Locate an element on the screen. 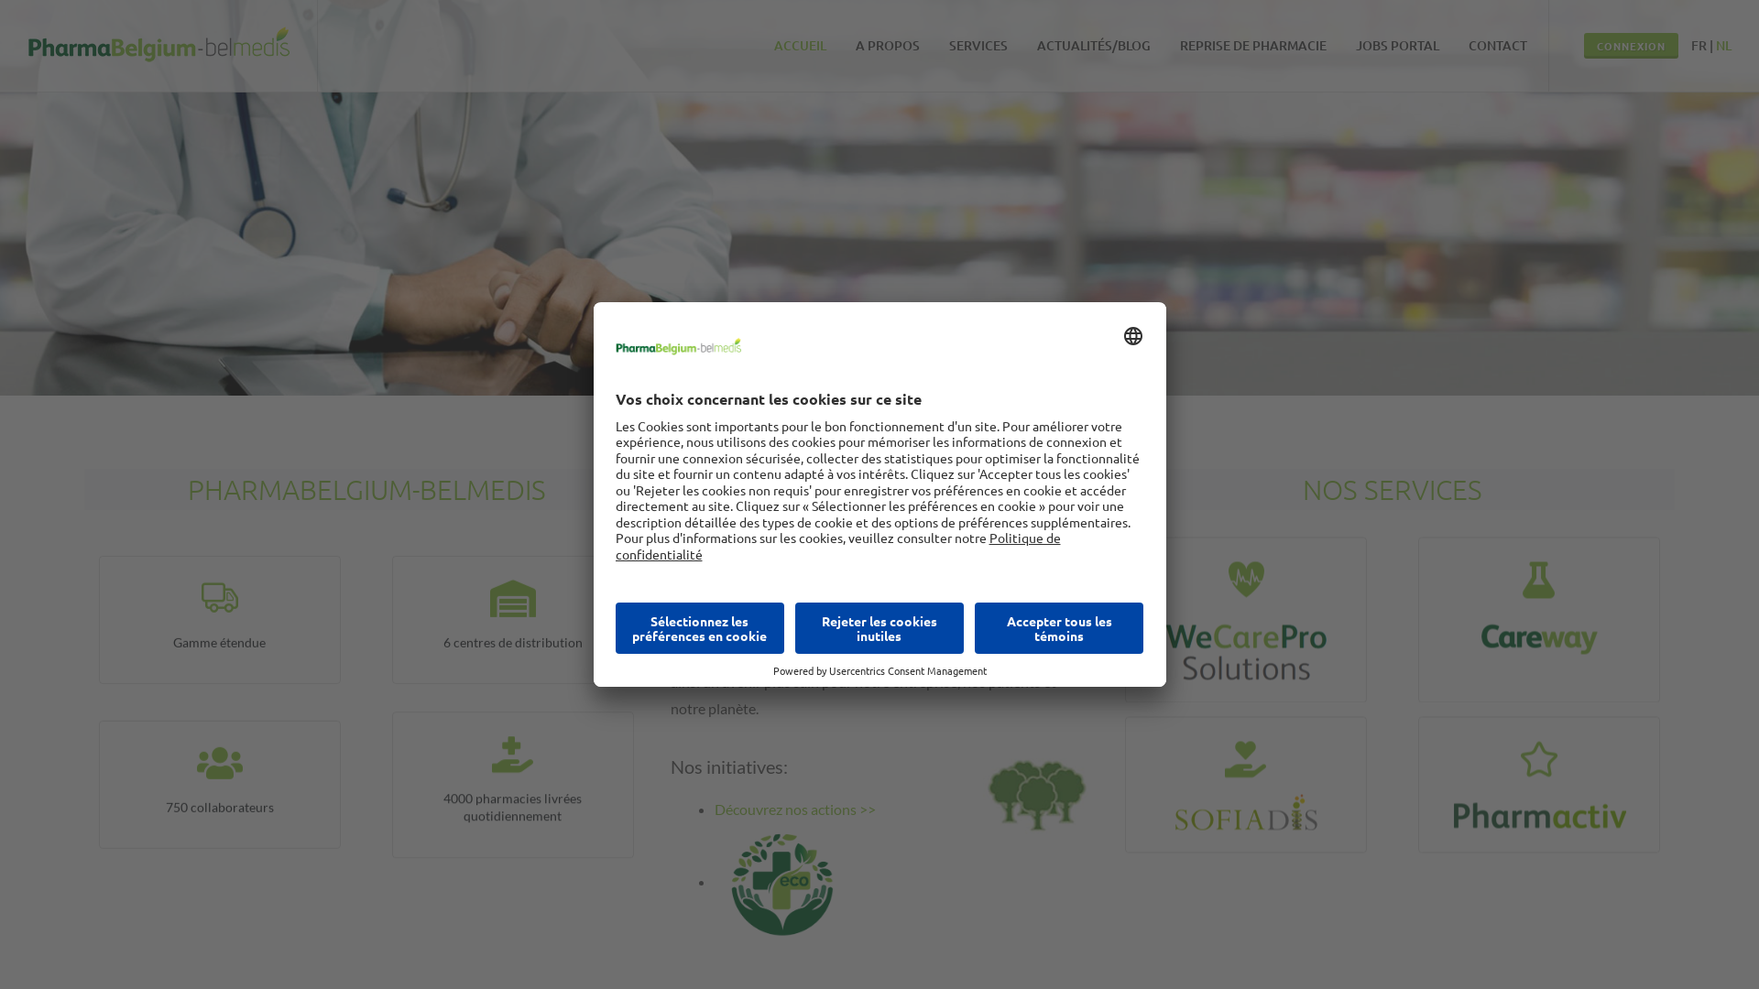  SERVICES is located at coordinates (978, 46).